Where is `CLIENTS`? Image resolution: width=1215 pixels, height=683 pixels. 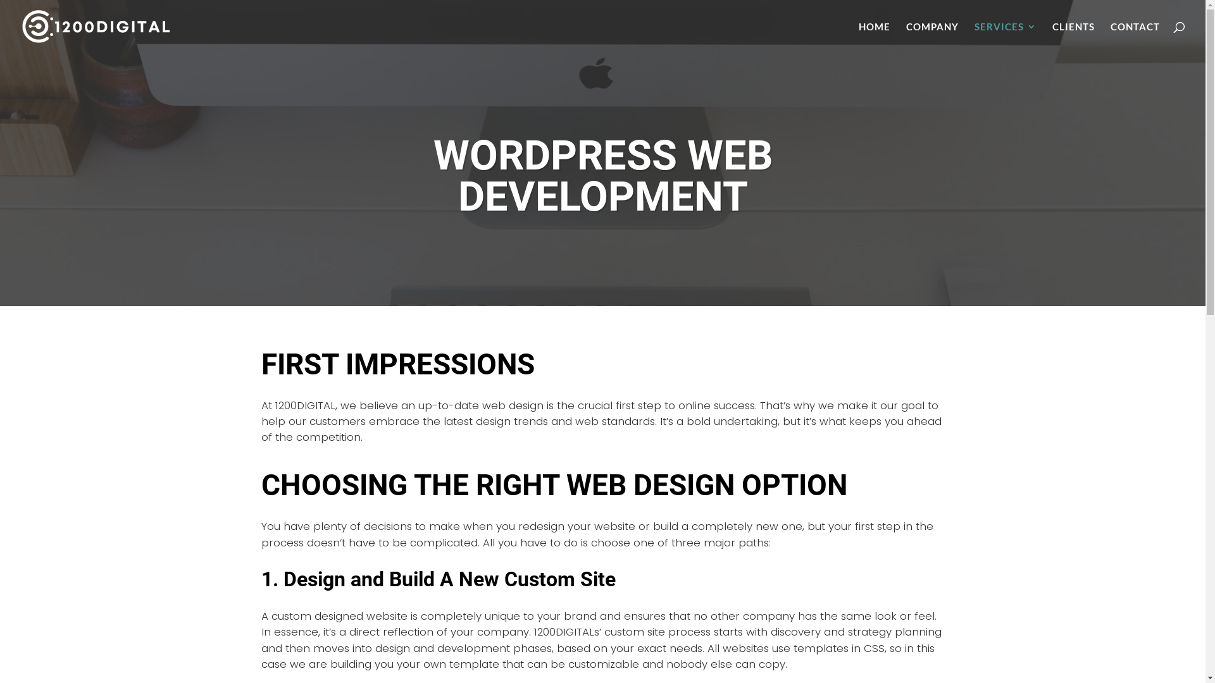 CLIENTS is located at coordinates (1073, 38).